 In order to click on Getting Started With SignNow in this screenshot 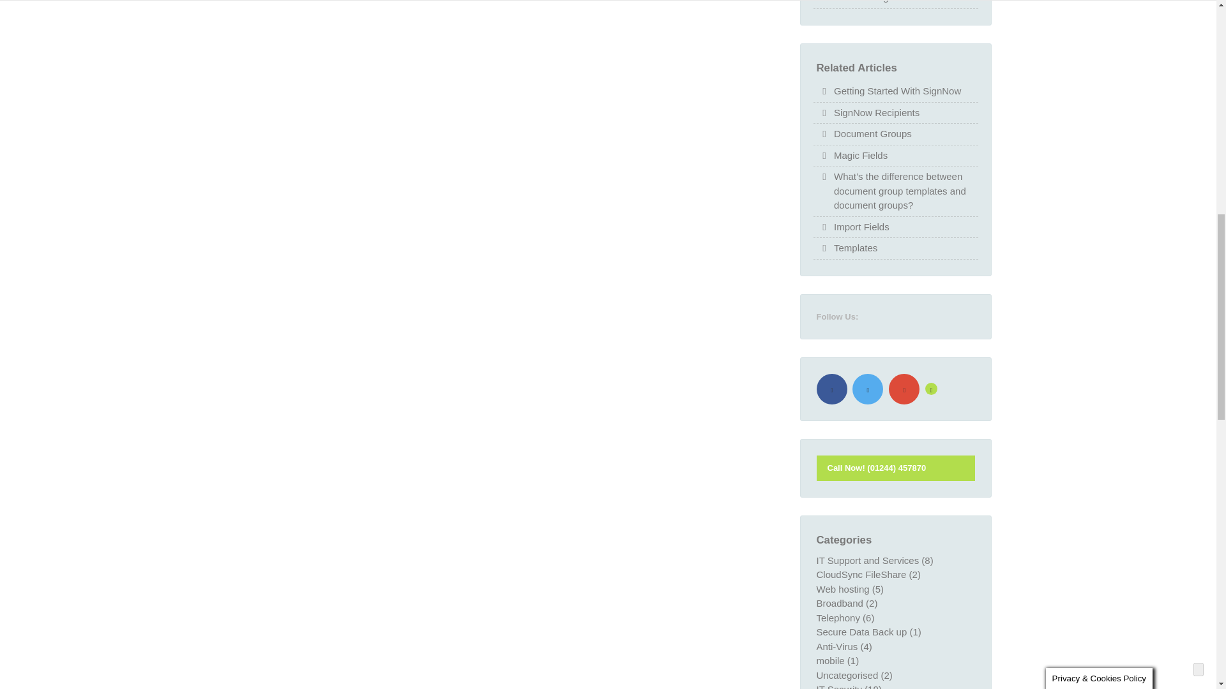, I will do `click(897, 91)`.